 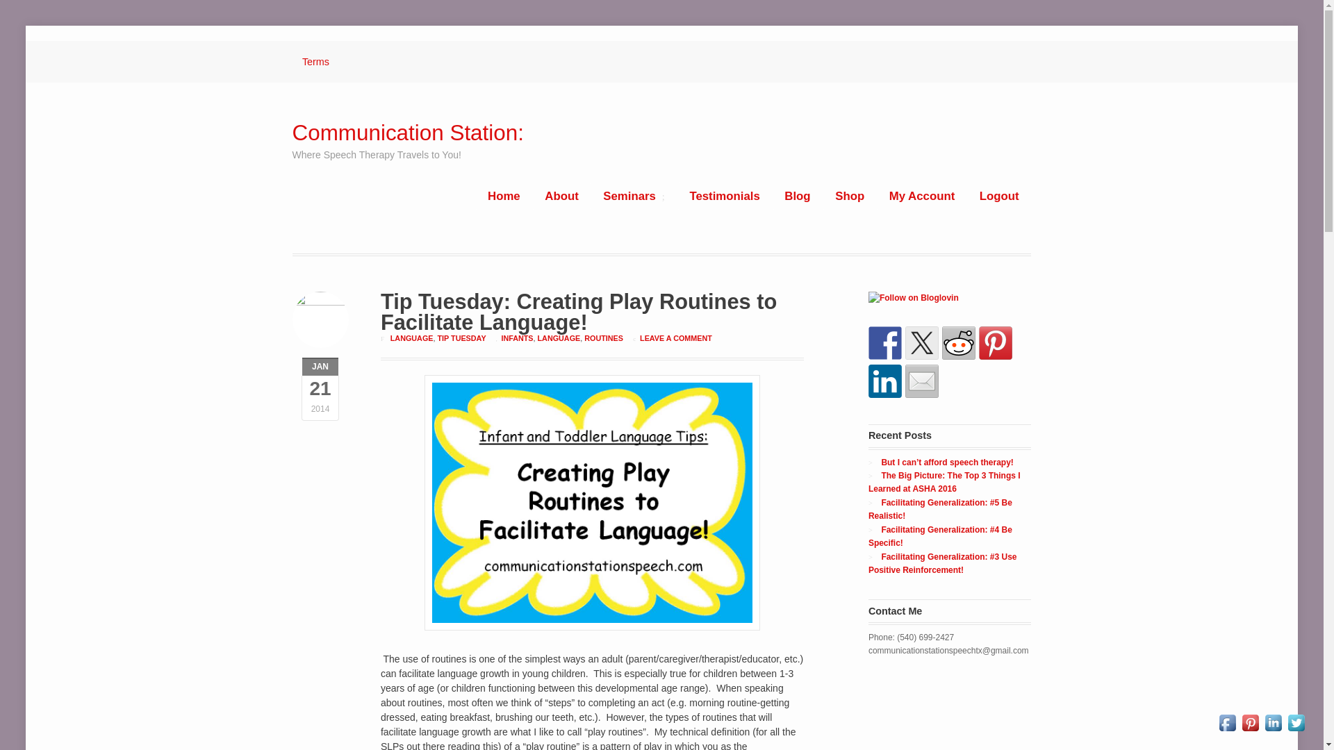 What do you see at coordinates (503, 196) in the screenshot?
I see `Home` at bounding box center [503, 196].